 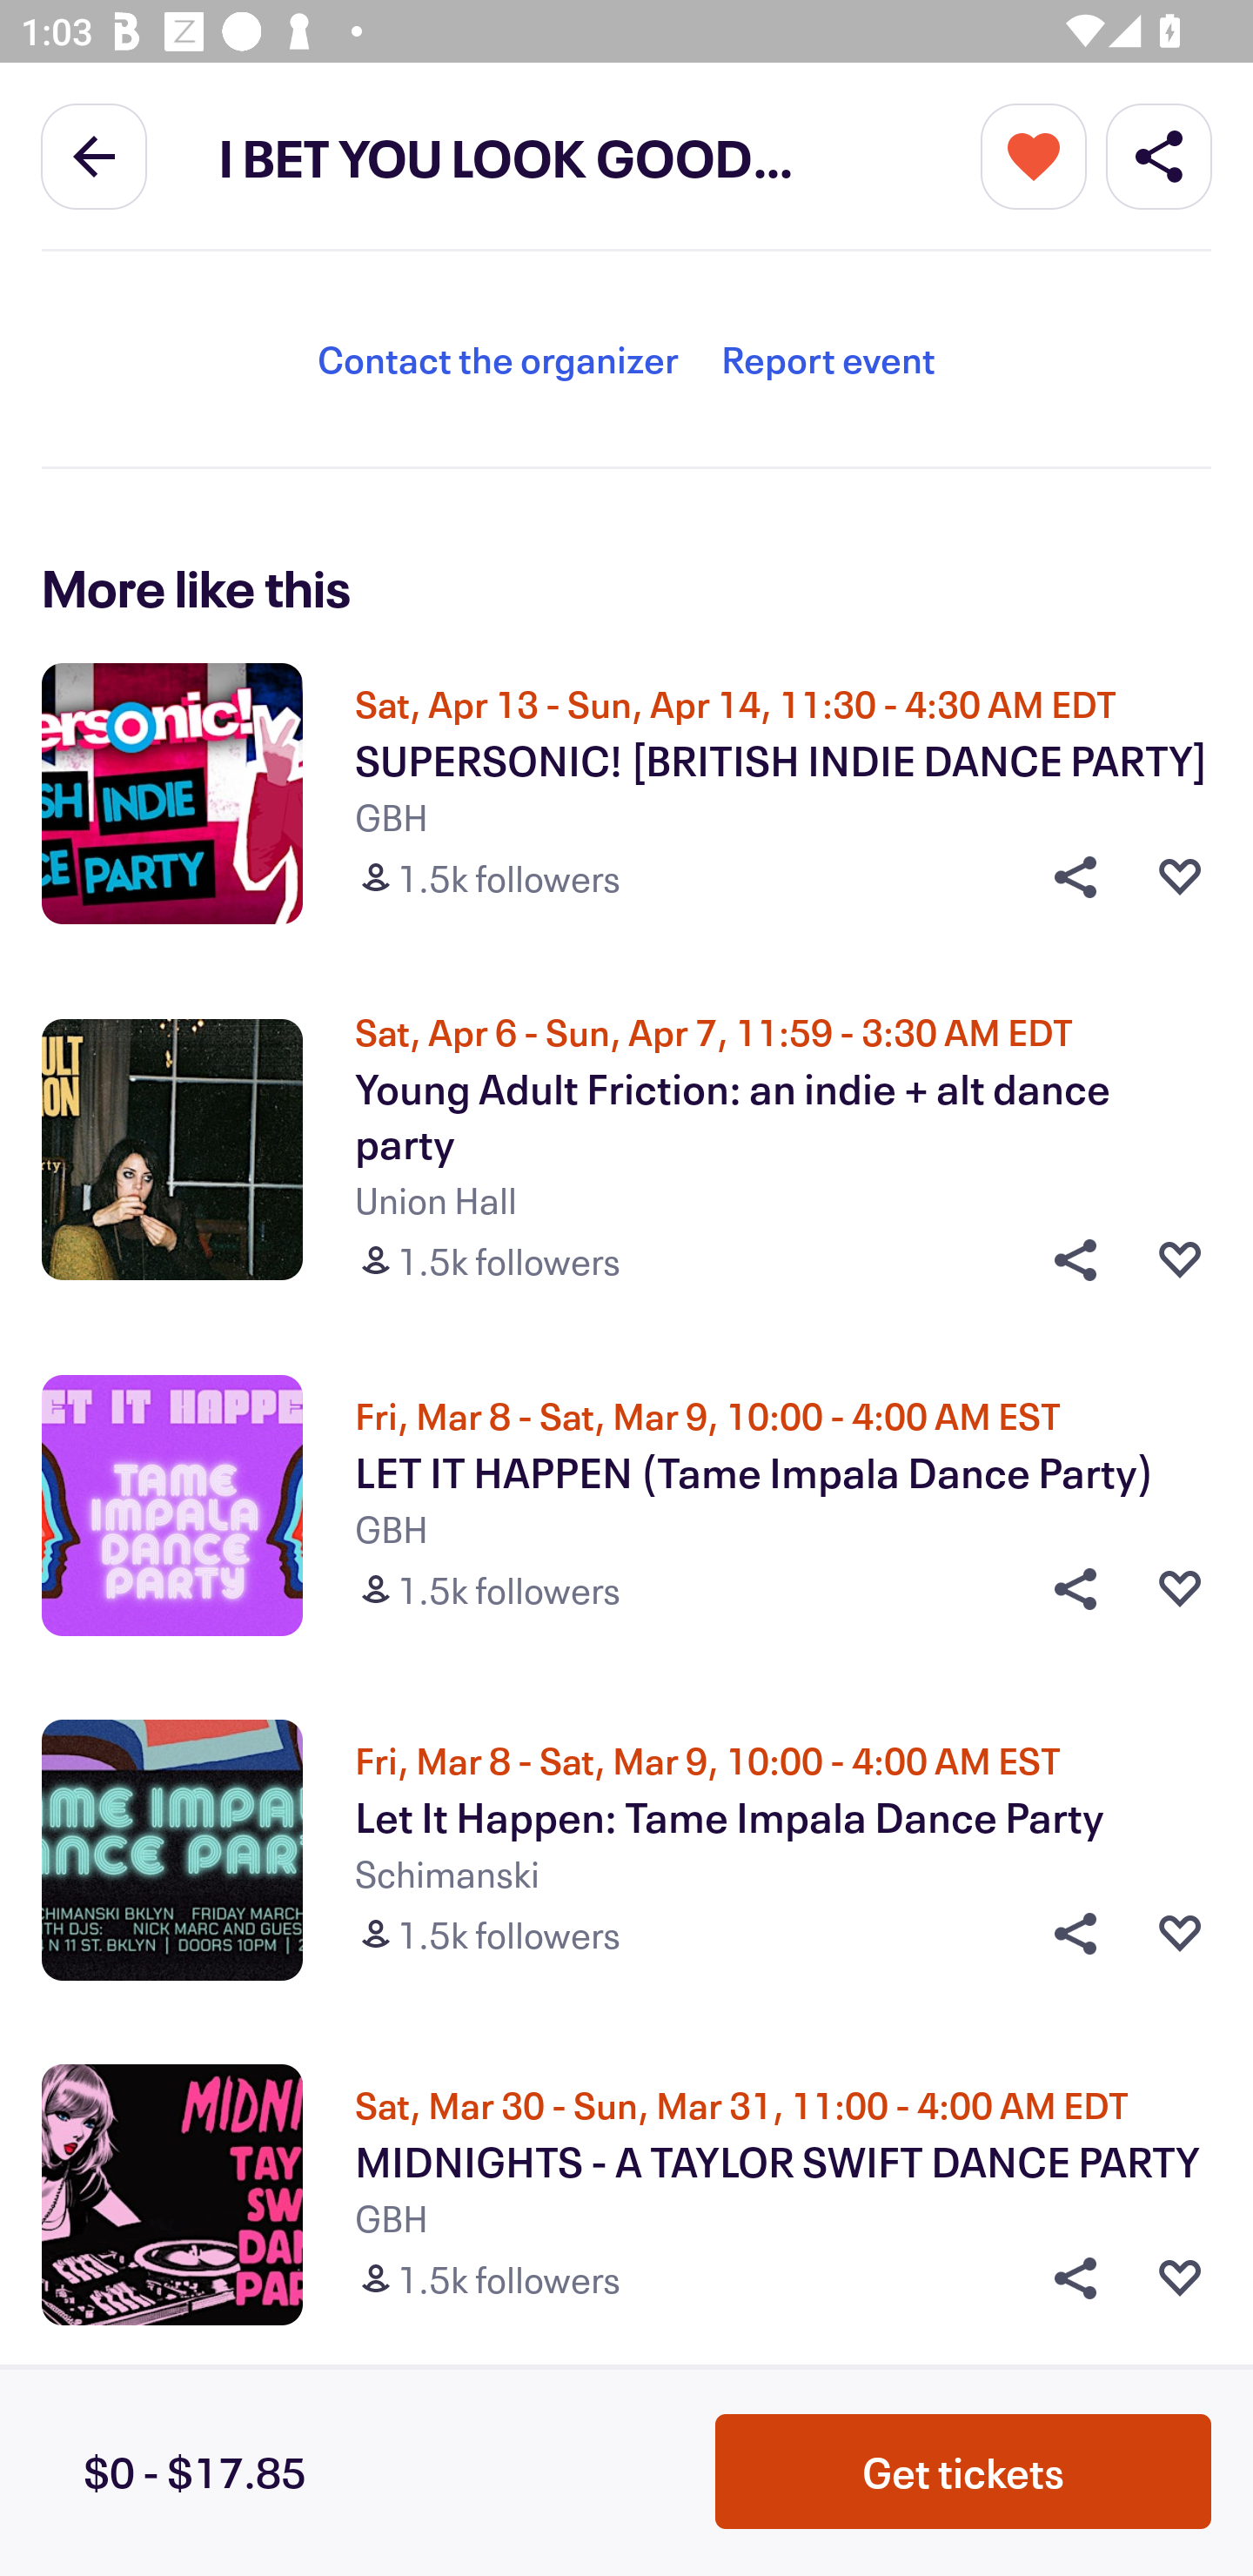 I want to click on Like, so click(x=1180, y=1589).